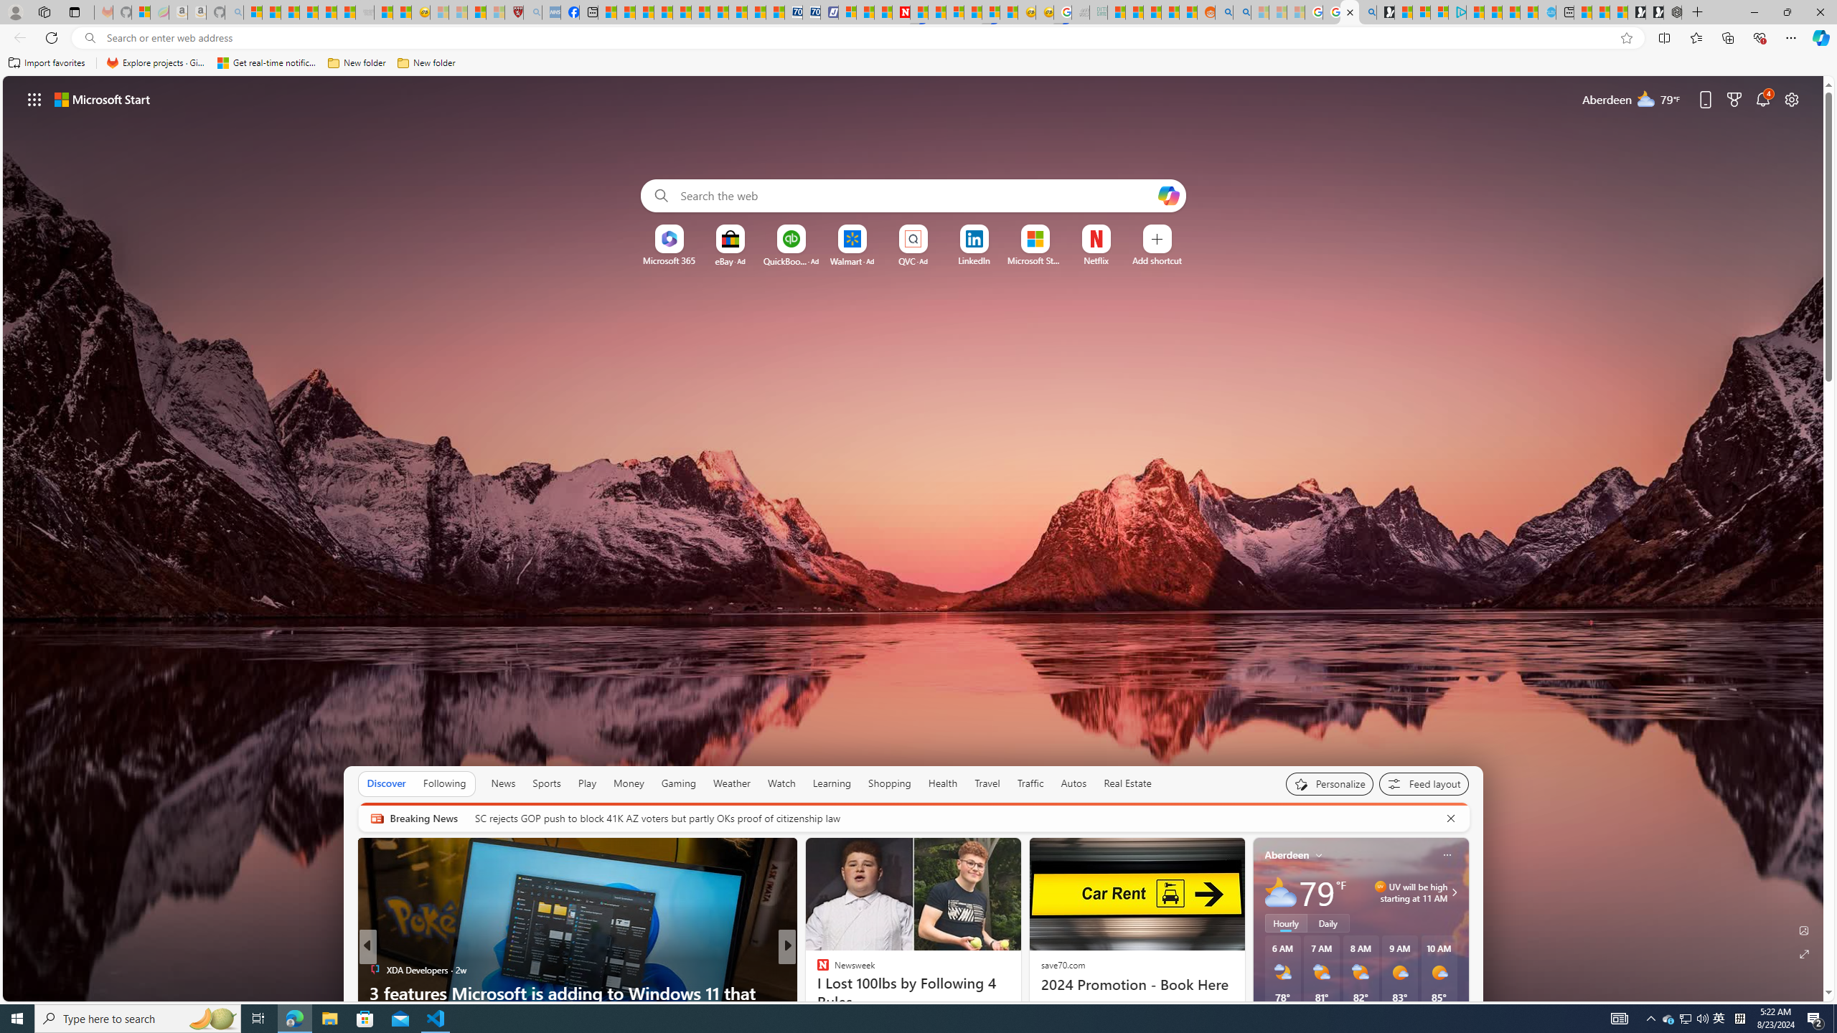 This screenshot has height=1033, width=1837. I want to click on Combat Siege - Sleeping, so click(365, 12).